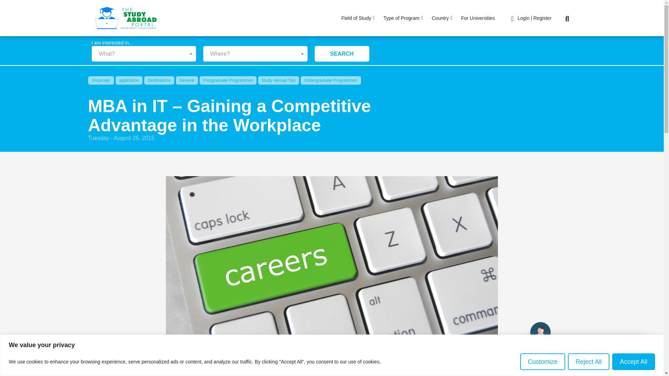 This screenshot has height=376, width=669. I want to click on Type of Program, so click(404, 18).